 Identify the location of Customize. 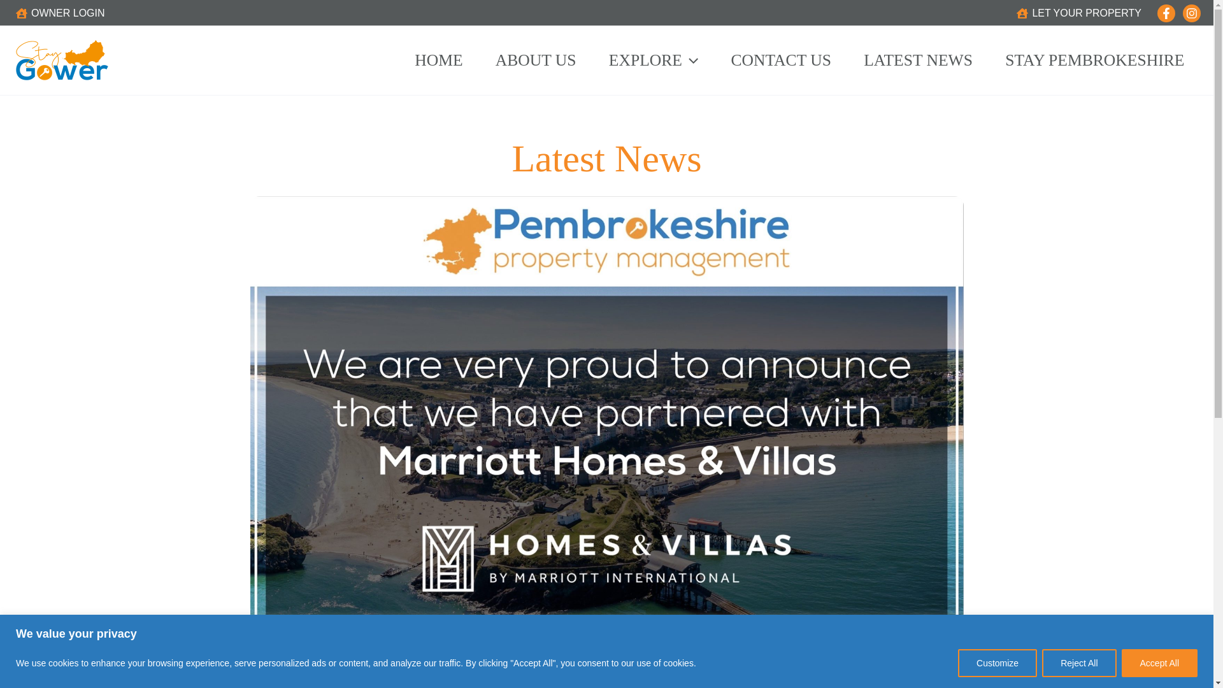
(998, 663).